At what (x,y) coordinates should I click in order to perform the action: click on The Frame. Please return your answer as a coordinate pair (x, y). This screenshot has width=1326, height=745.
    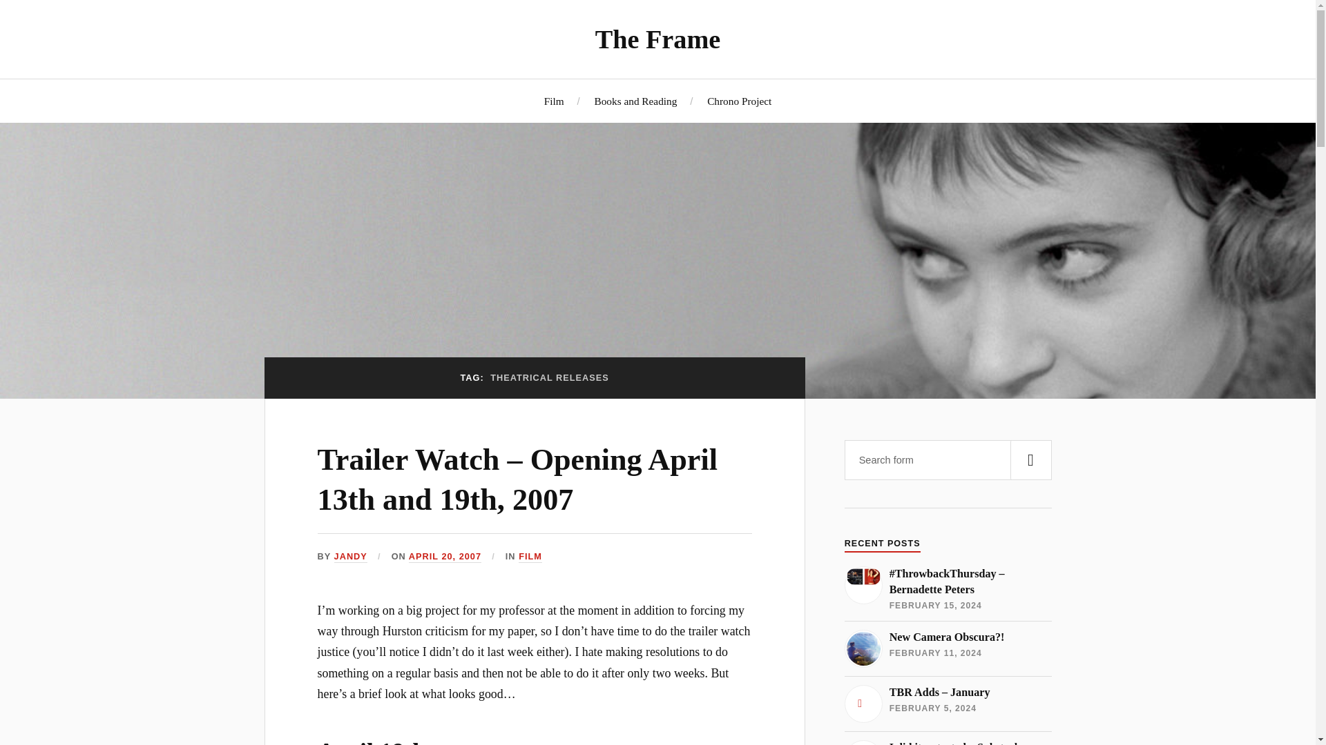
    Looking at the image, I should click on (658, 39).